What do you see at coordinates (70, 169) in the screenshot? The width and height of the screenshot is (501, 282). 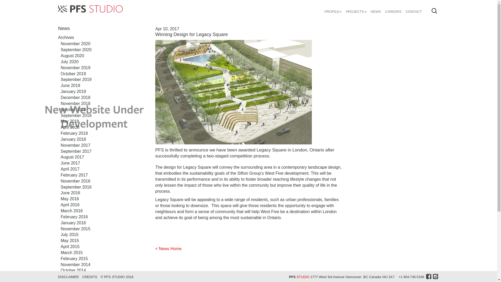 I see `April 2017` at bounding box center [70, 169].